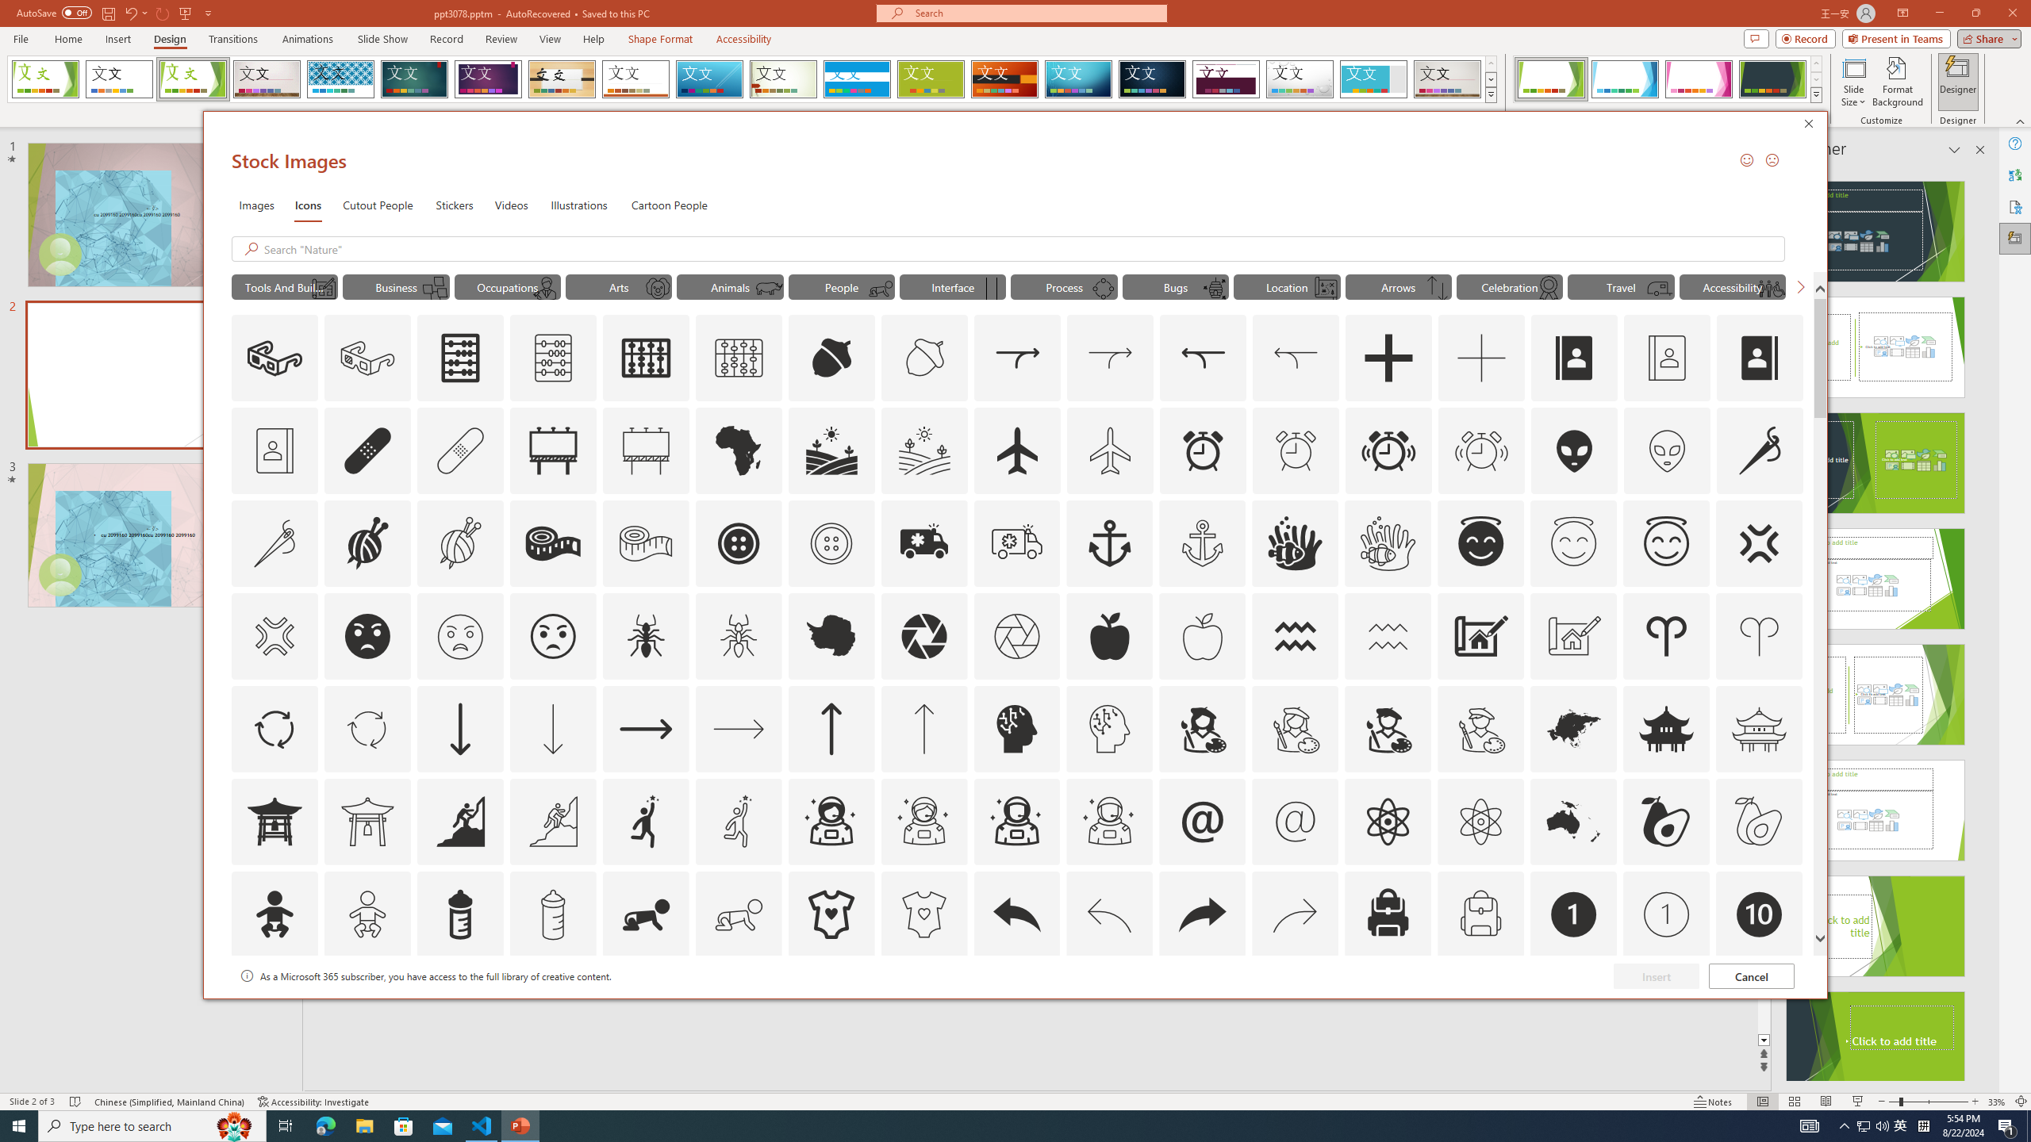 This screenshot has width=2031, height=1142. What do you see at coordinates (1760, 358) in the screenshot?
I see `AutomationID: Icons_AddressBook_RTL` at bounding box center [1760, 358].